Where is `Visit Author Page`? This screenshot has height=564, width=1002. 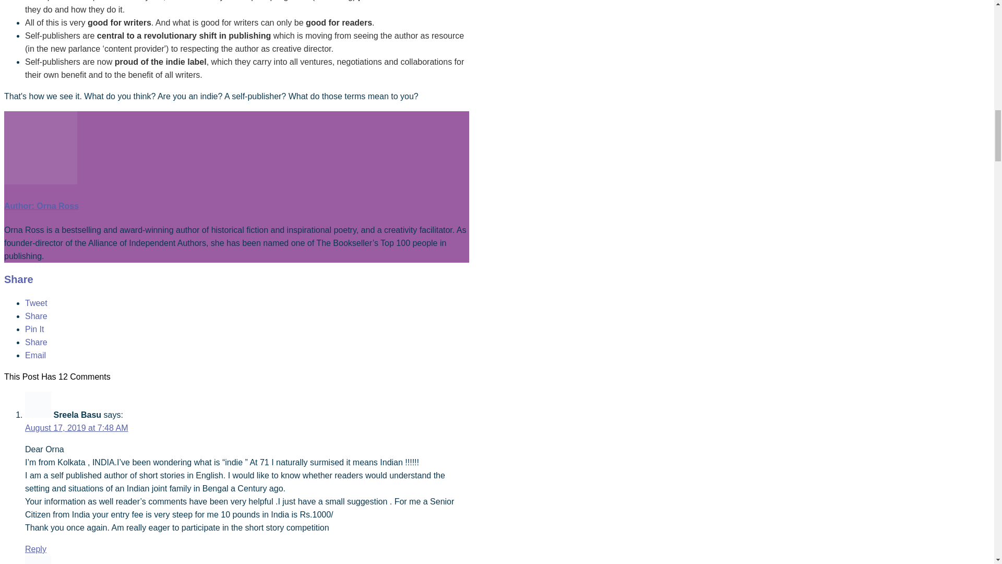 Visit Author Page is located at coordinates (41, 206).